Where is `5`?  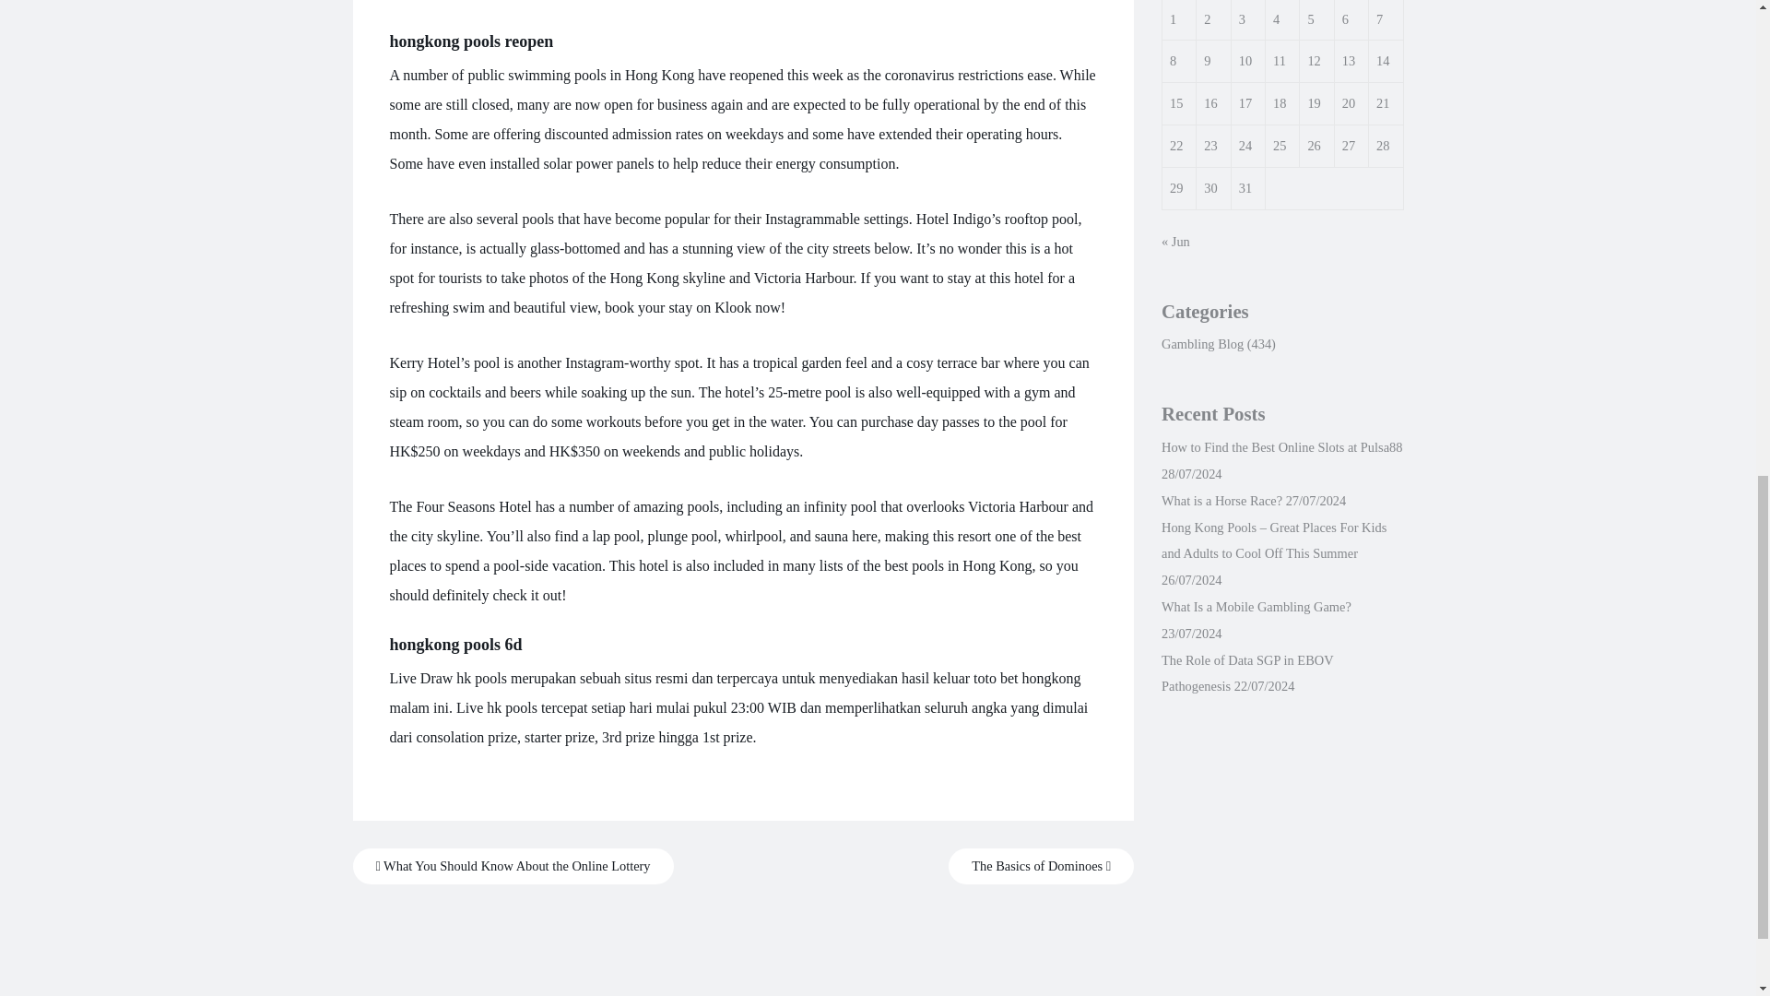 5 is located at coordinates (1310, 18).